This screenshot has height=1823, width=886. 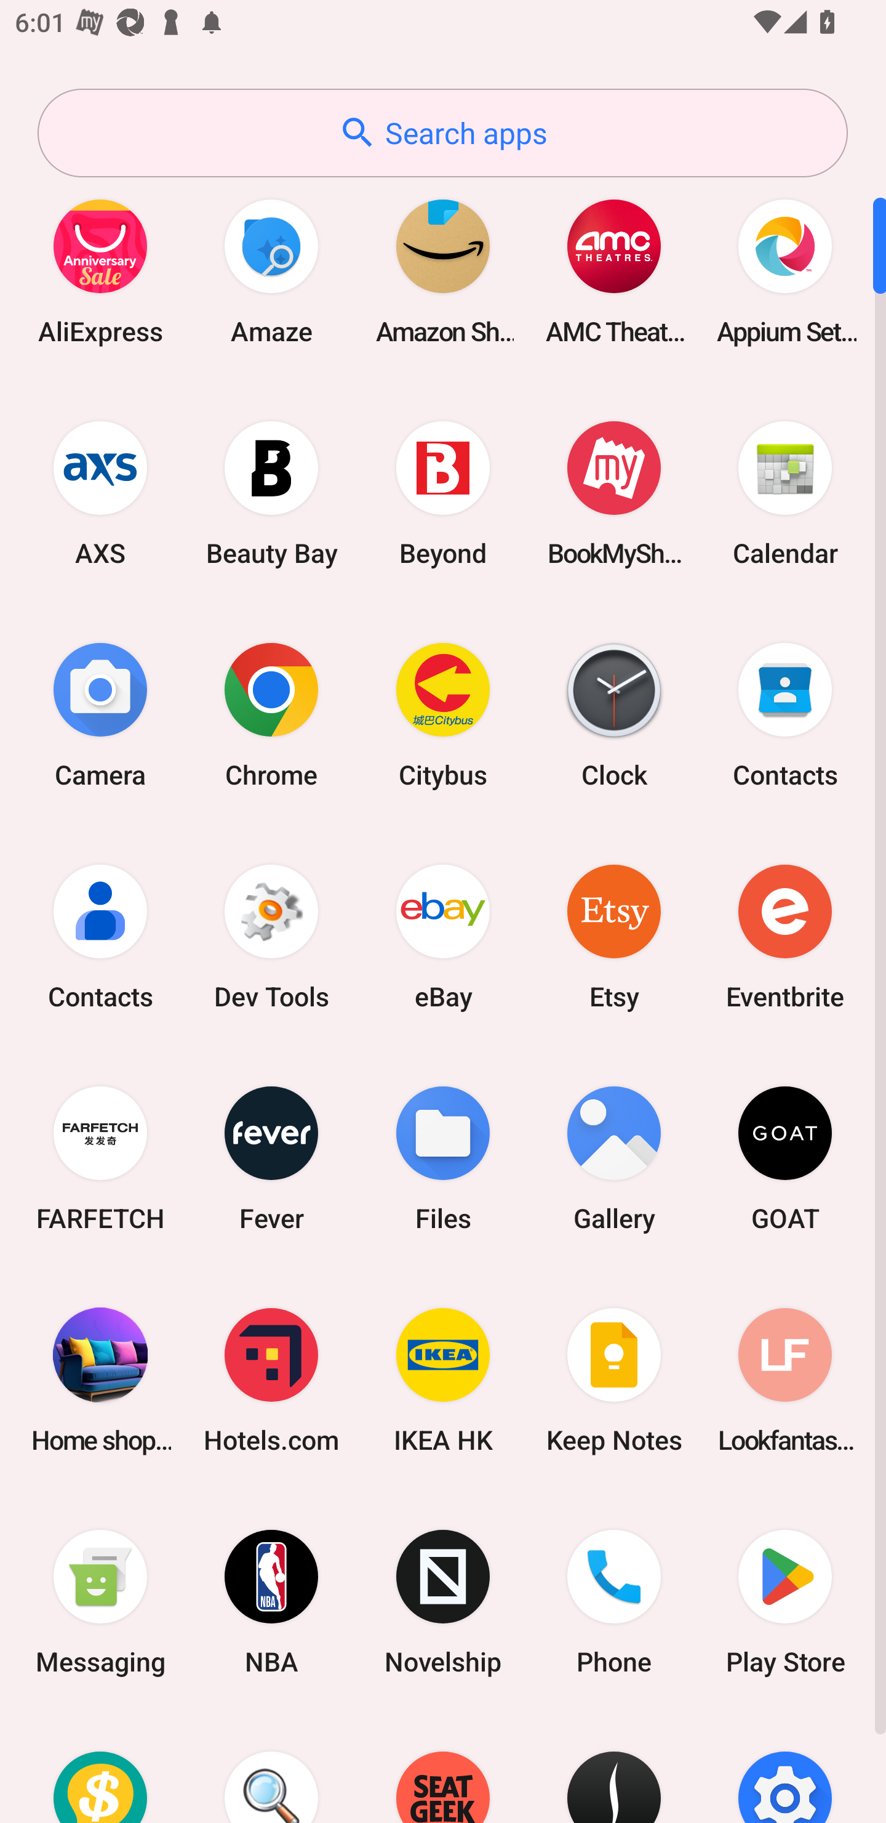 I want to click on Contacts, so click(x=100, y=936).